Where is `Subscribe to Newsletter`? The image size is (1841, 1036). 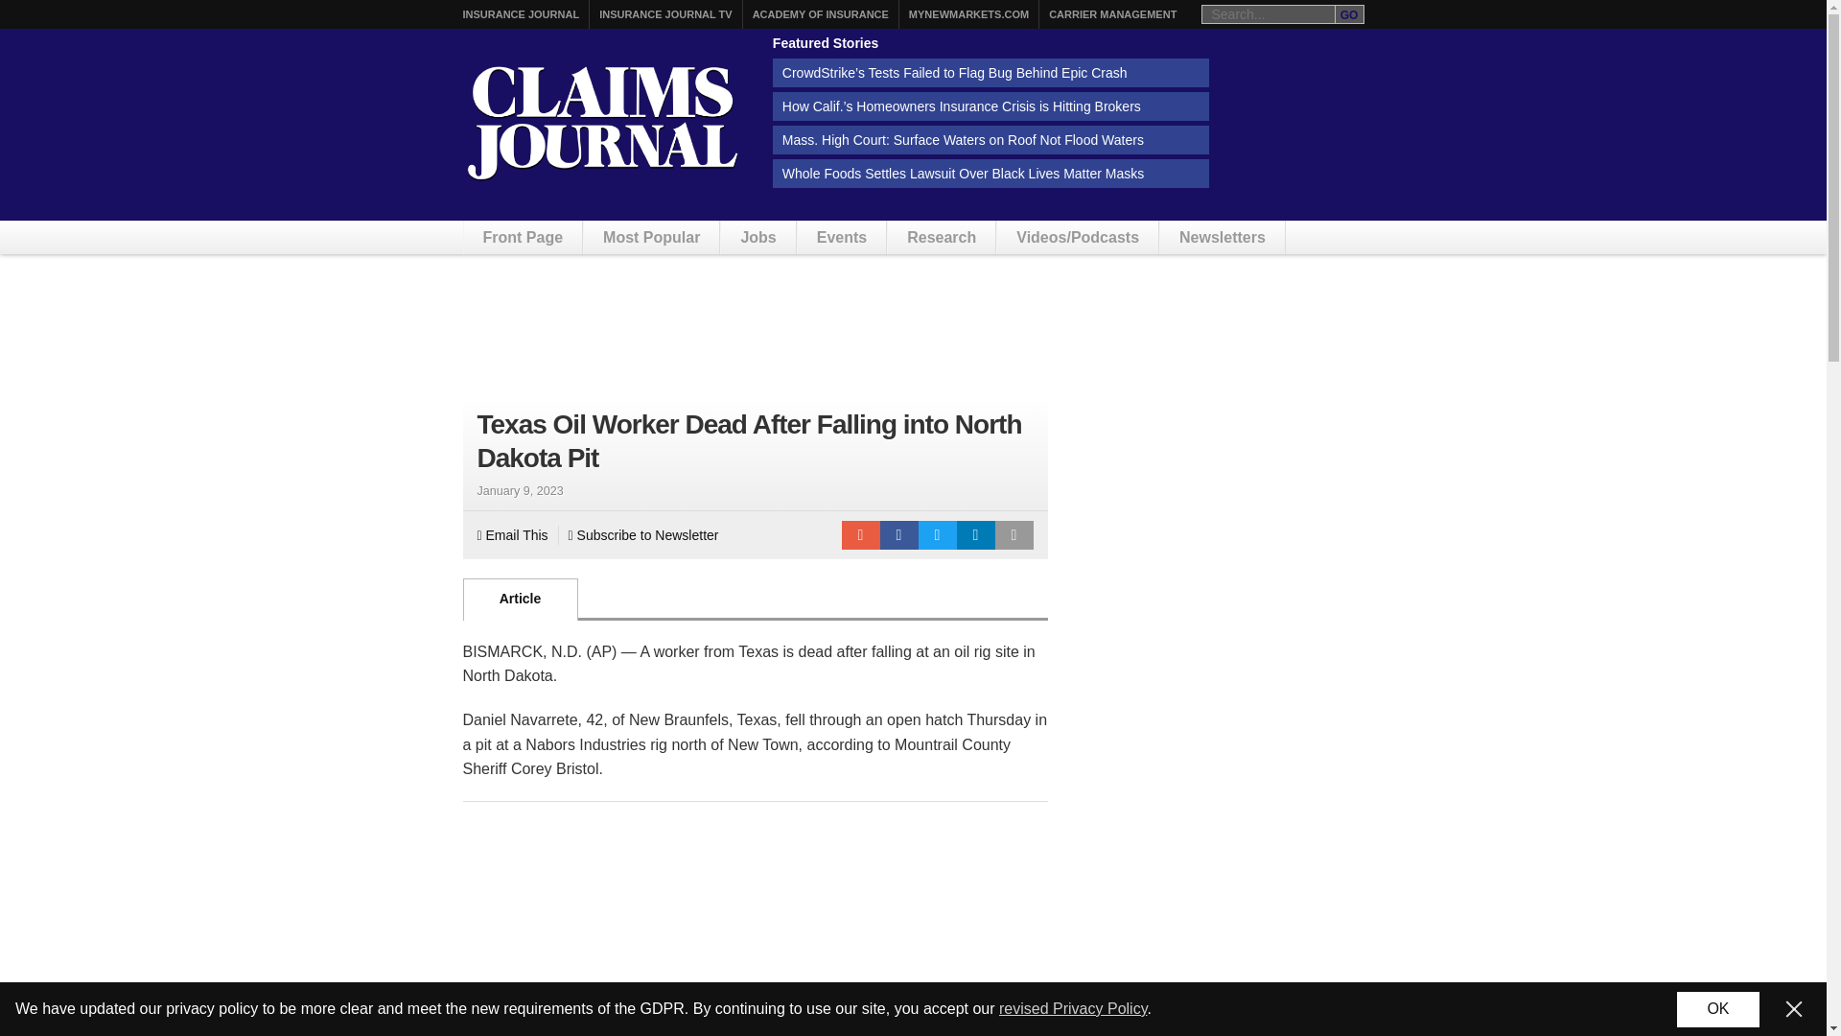 Subscribe to Newsletter is located at coordinates (644, 535).